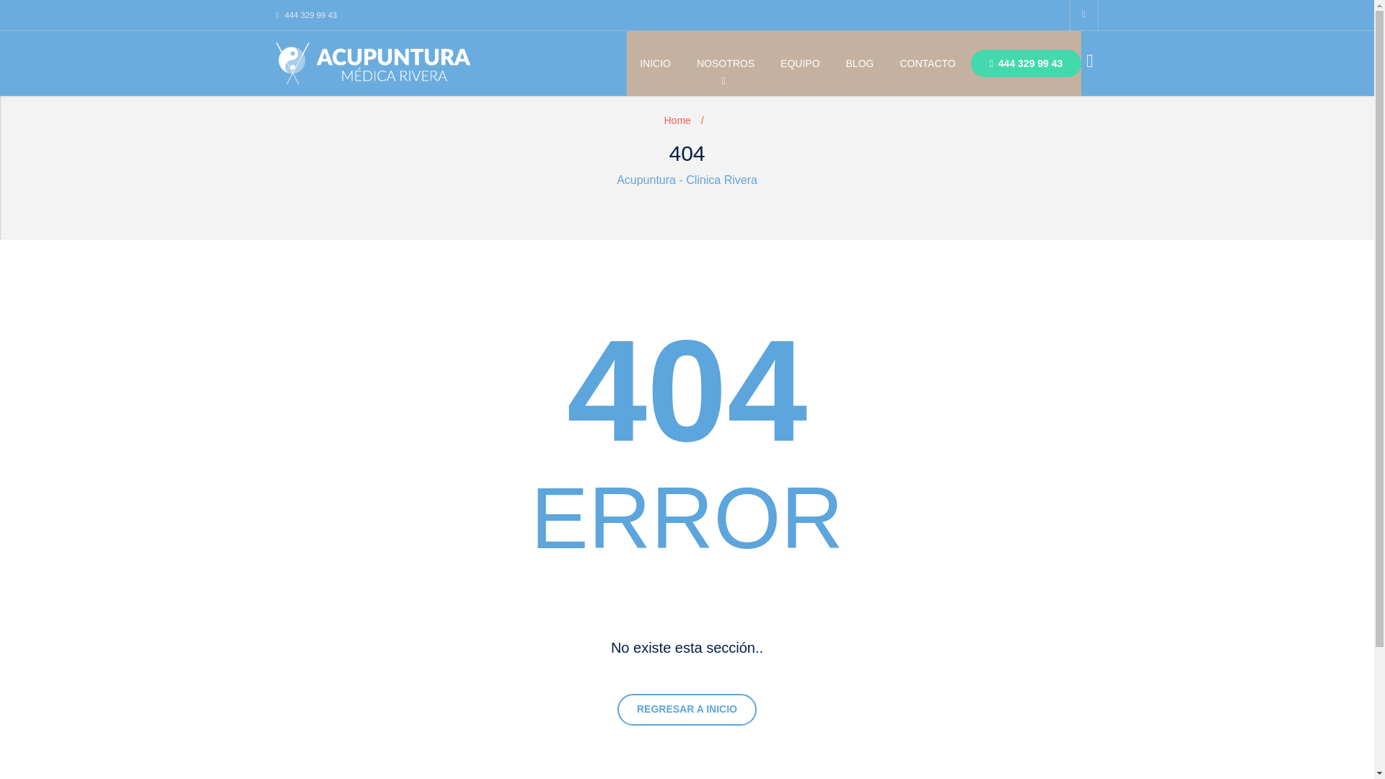 Image resolution: width=1385 pixels, height=779 pixels. Describe the element at coordinates (927, 63) in the screenshot. I see `CONTACTO` at that location.